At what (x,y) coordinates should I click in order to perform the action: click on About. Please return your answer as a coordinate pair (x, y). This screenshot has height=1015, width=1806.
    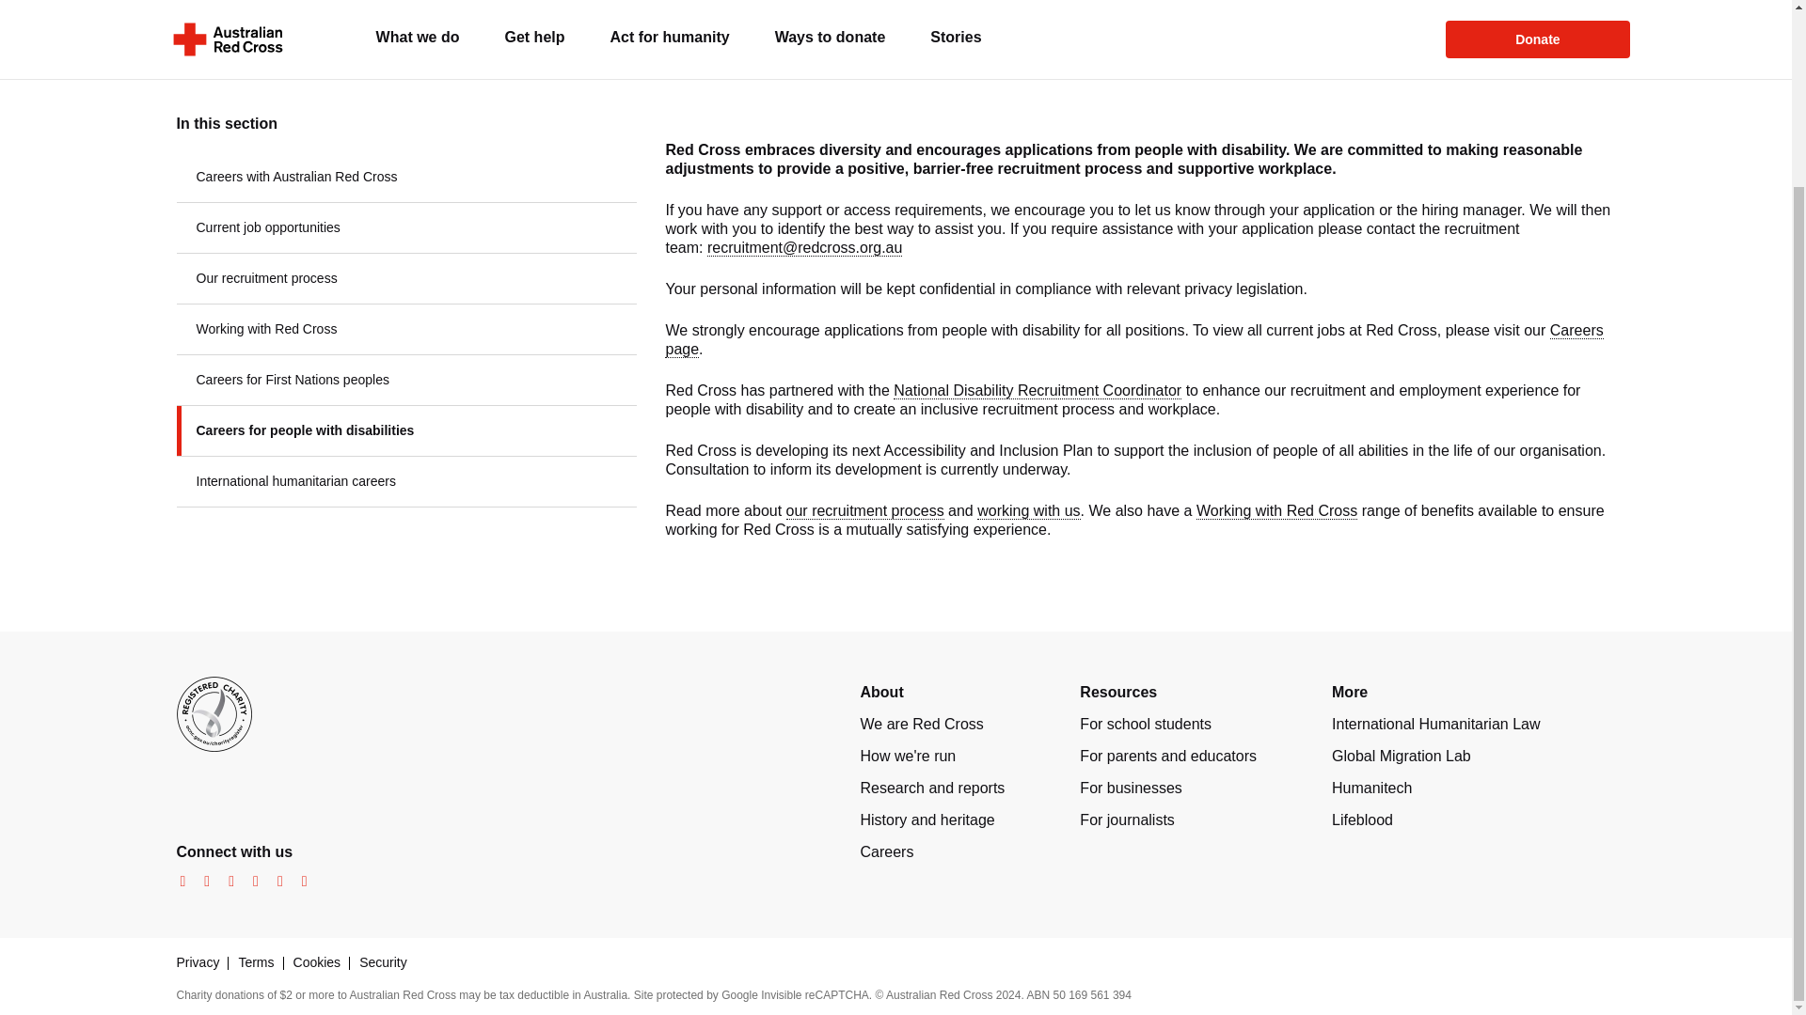
    Looking at the image, I should click on (880, 692).